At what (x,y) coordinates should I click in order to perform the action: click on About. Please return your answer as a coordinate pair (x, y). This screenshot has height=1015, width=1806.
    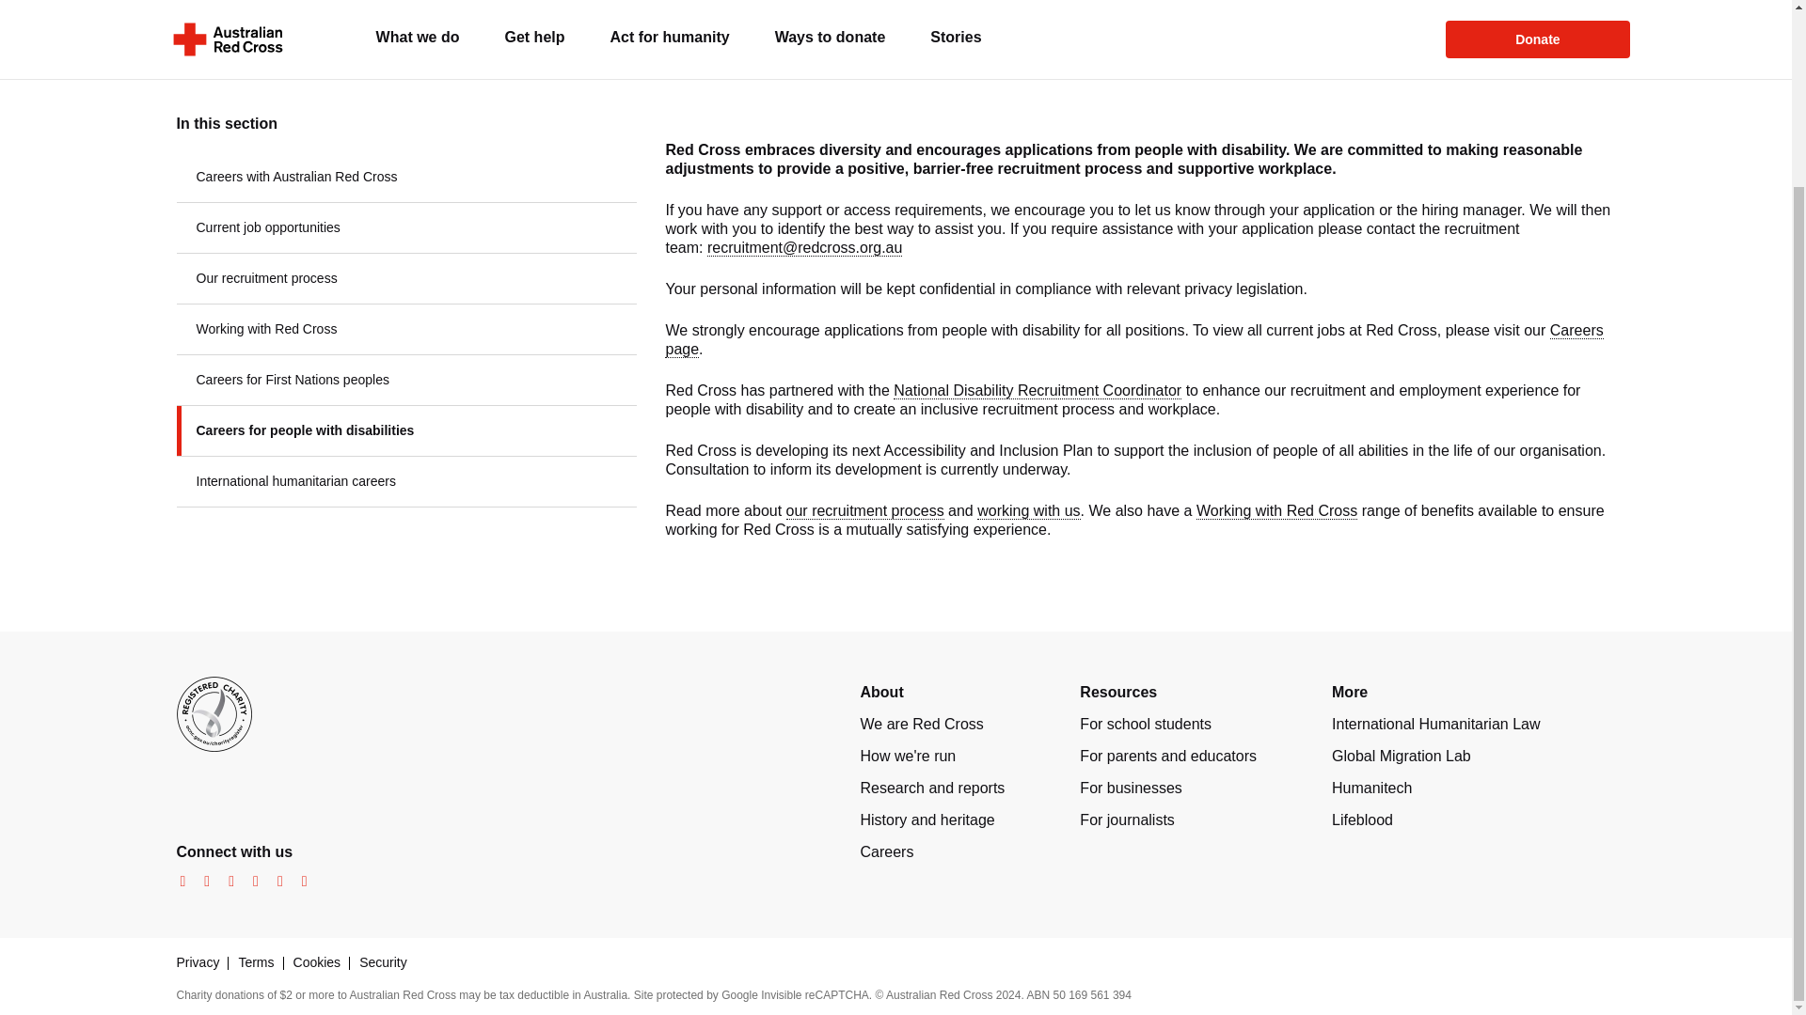
    Looking at the image, I should click on (880, 692).